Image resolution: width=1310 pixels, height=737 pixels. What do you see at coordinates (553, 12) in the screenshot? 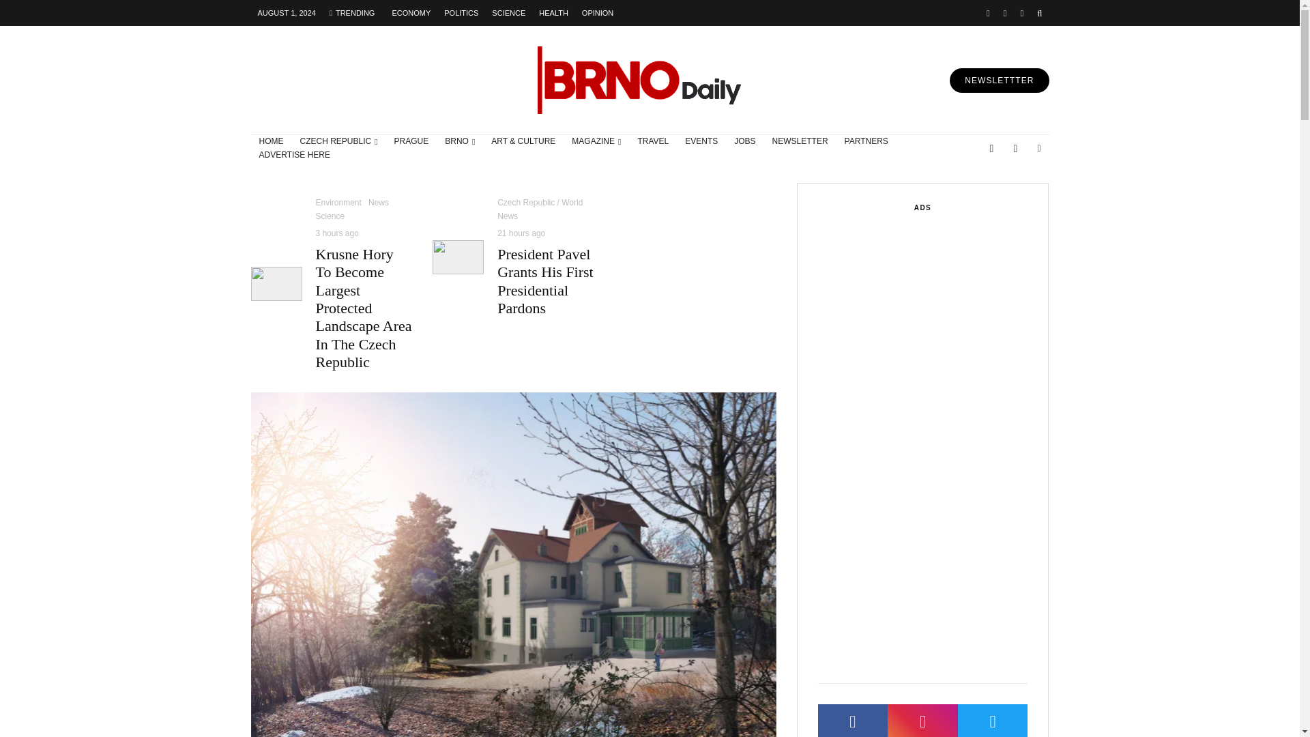
I see `HEALTH` at bounding box center [553, 12].